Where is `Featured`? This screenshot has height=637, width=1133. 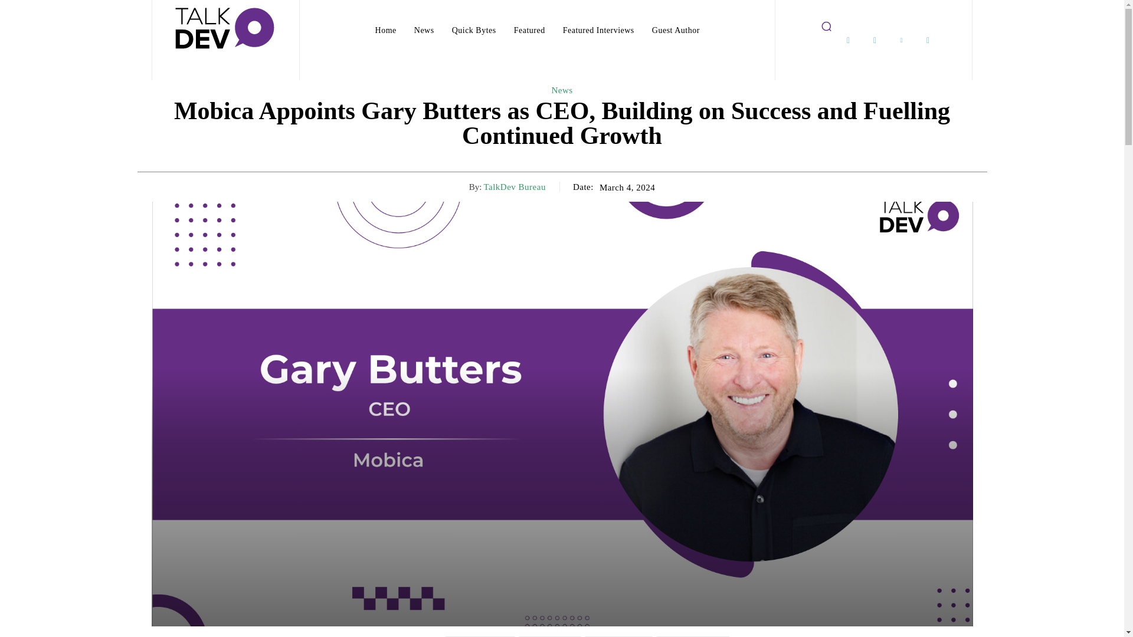
Featured is located at coordinates (529, 30).